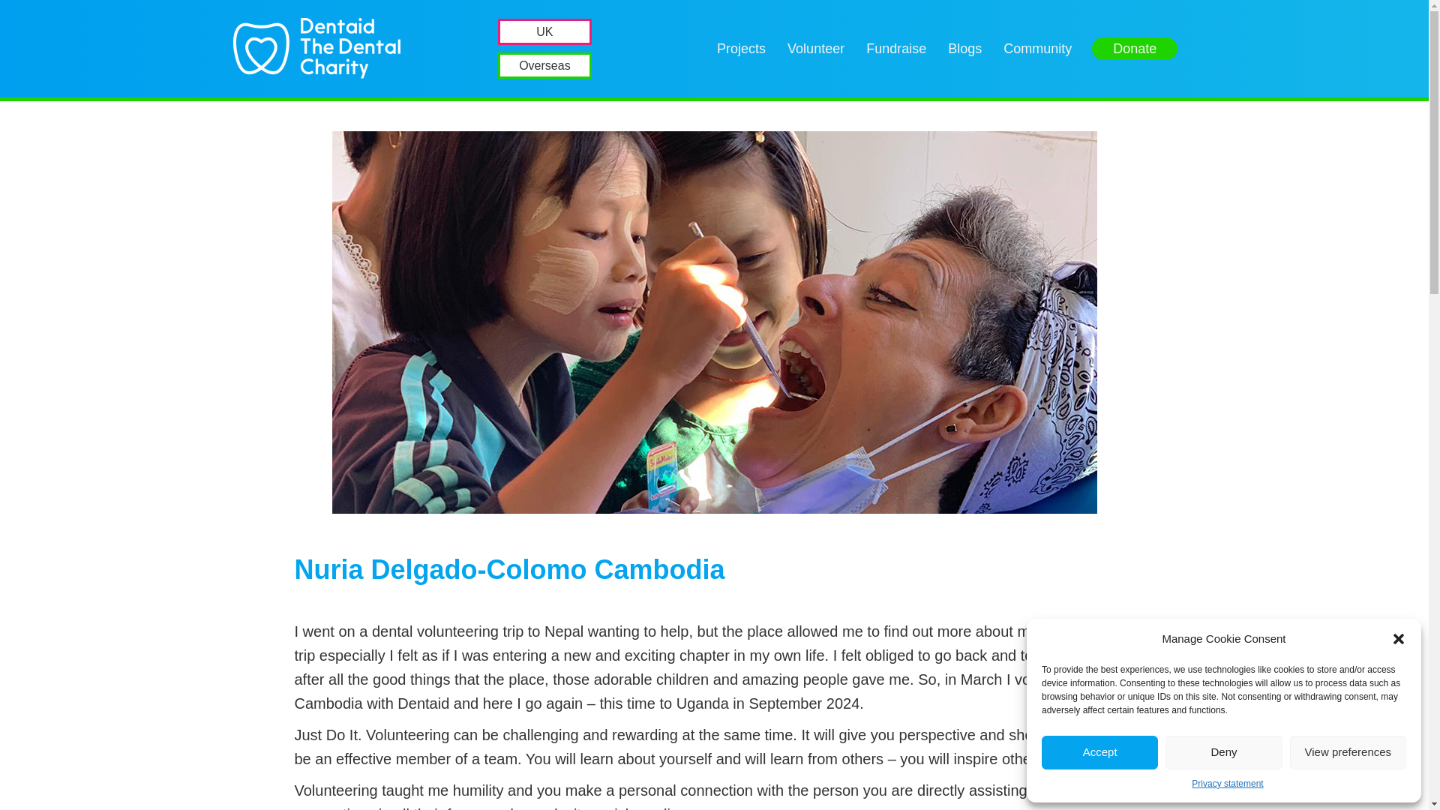 The image size is (1440, 810). Describe the element at coordinates (544, 31) in the screenshot. I see `UK` at that location.